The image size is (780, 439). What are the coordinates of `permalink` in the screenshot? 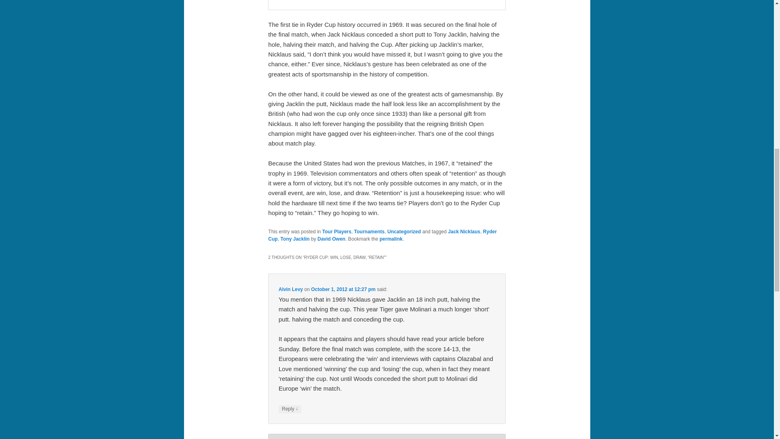 It's located at (391, 239).